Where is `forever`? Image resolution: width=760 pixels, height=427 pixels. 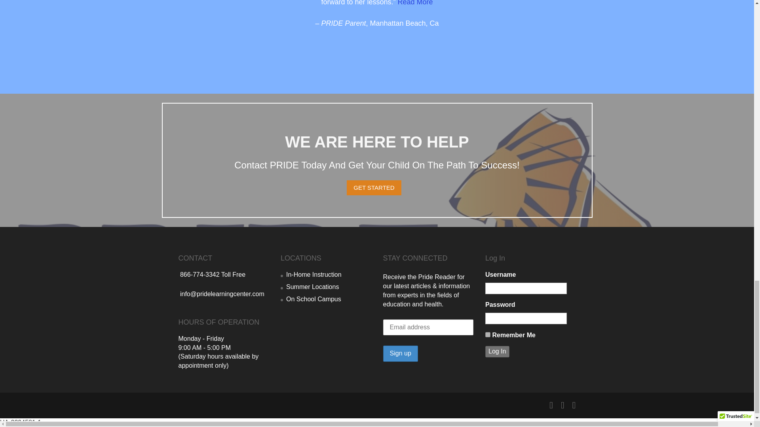 forever is located at coordinates (488, 334).